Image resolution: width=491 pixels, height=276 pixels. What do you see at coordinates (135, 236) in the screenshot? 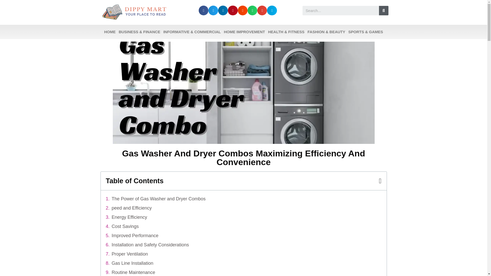
I see `Improved Performance` at bounding box center [135, 236].